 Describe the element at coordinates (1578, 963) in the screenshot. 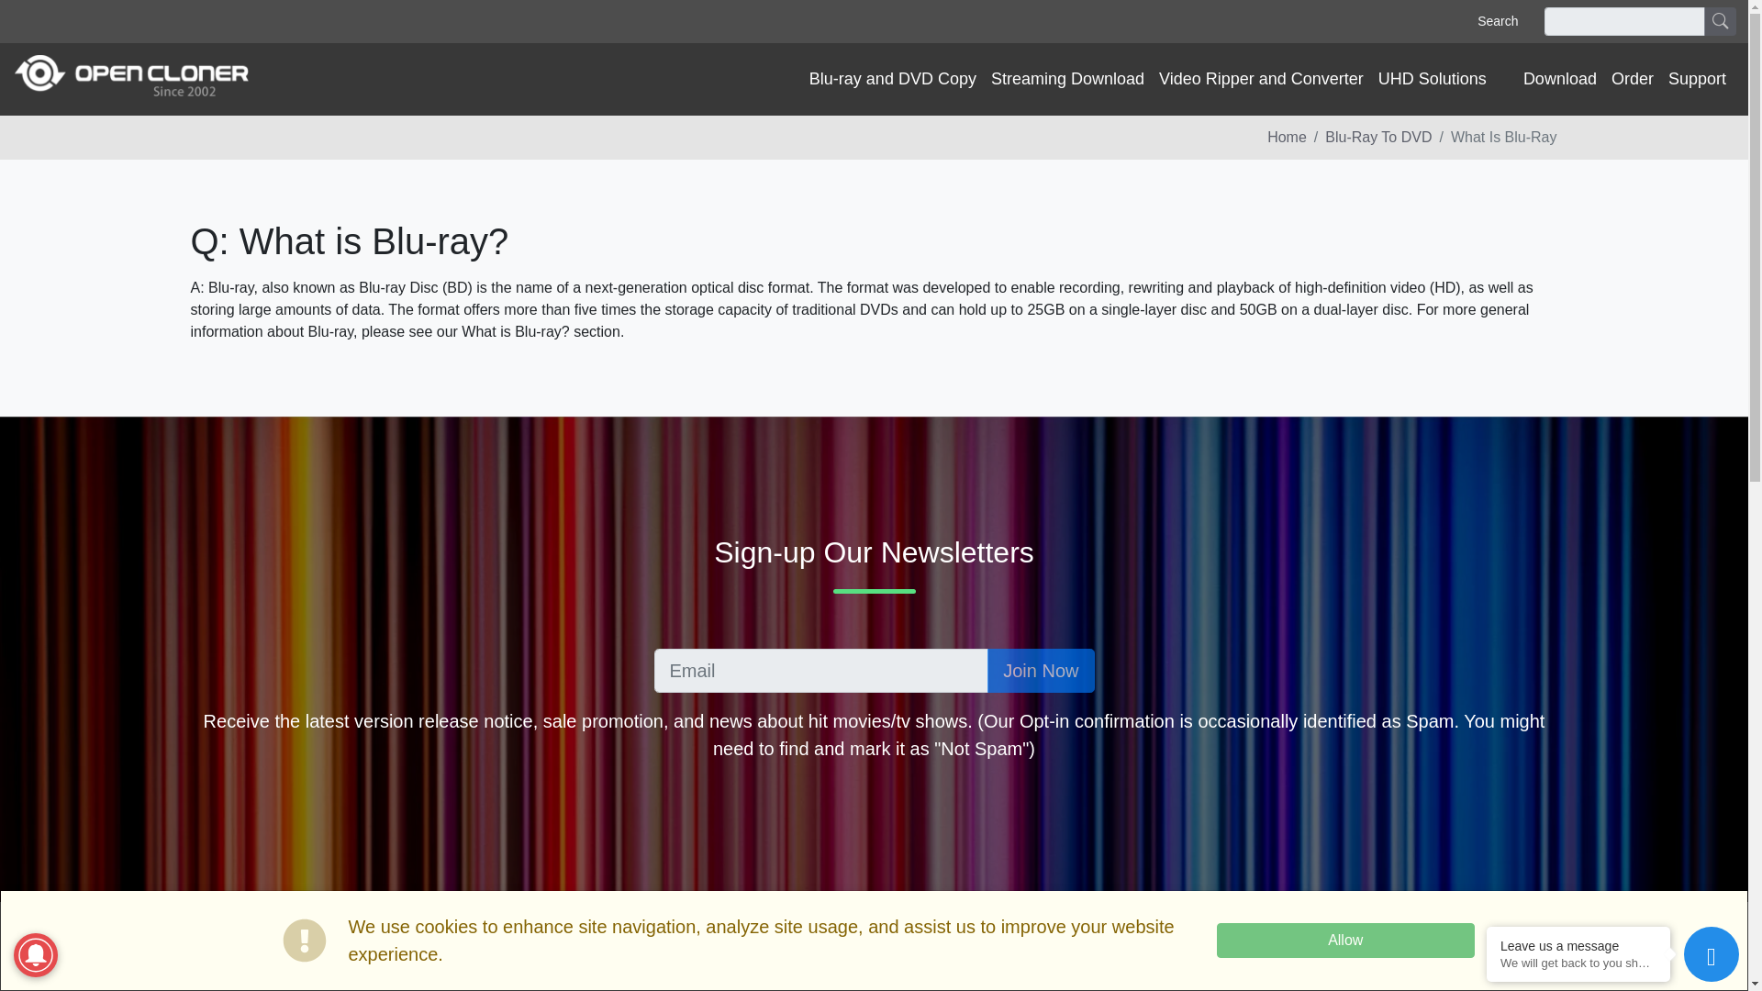

I see `We will get back to you shortly.` at that location.